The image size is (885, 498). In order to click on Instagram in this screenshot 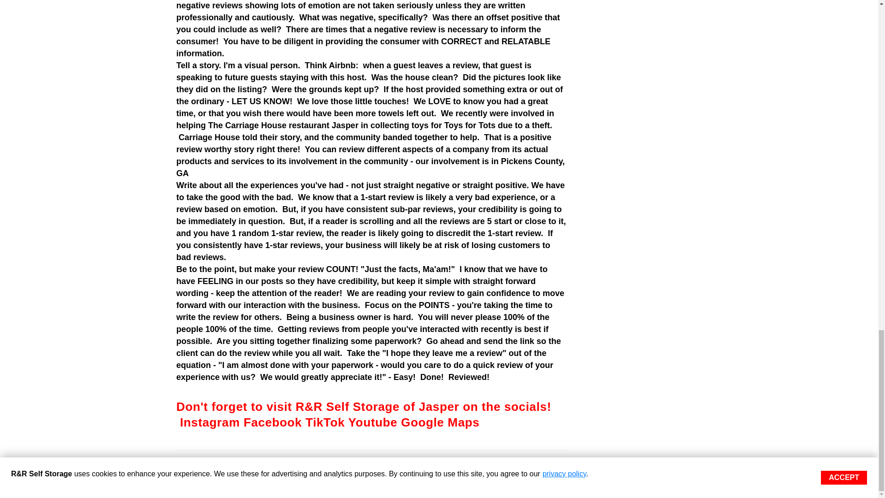, I will do `click(209, 422)`.